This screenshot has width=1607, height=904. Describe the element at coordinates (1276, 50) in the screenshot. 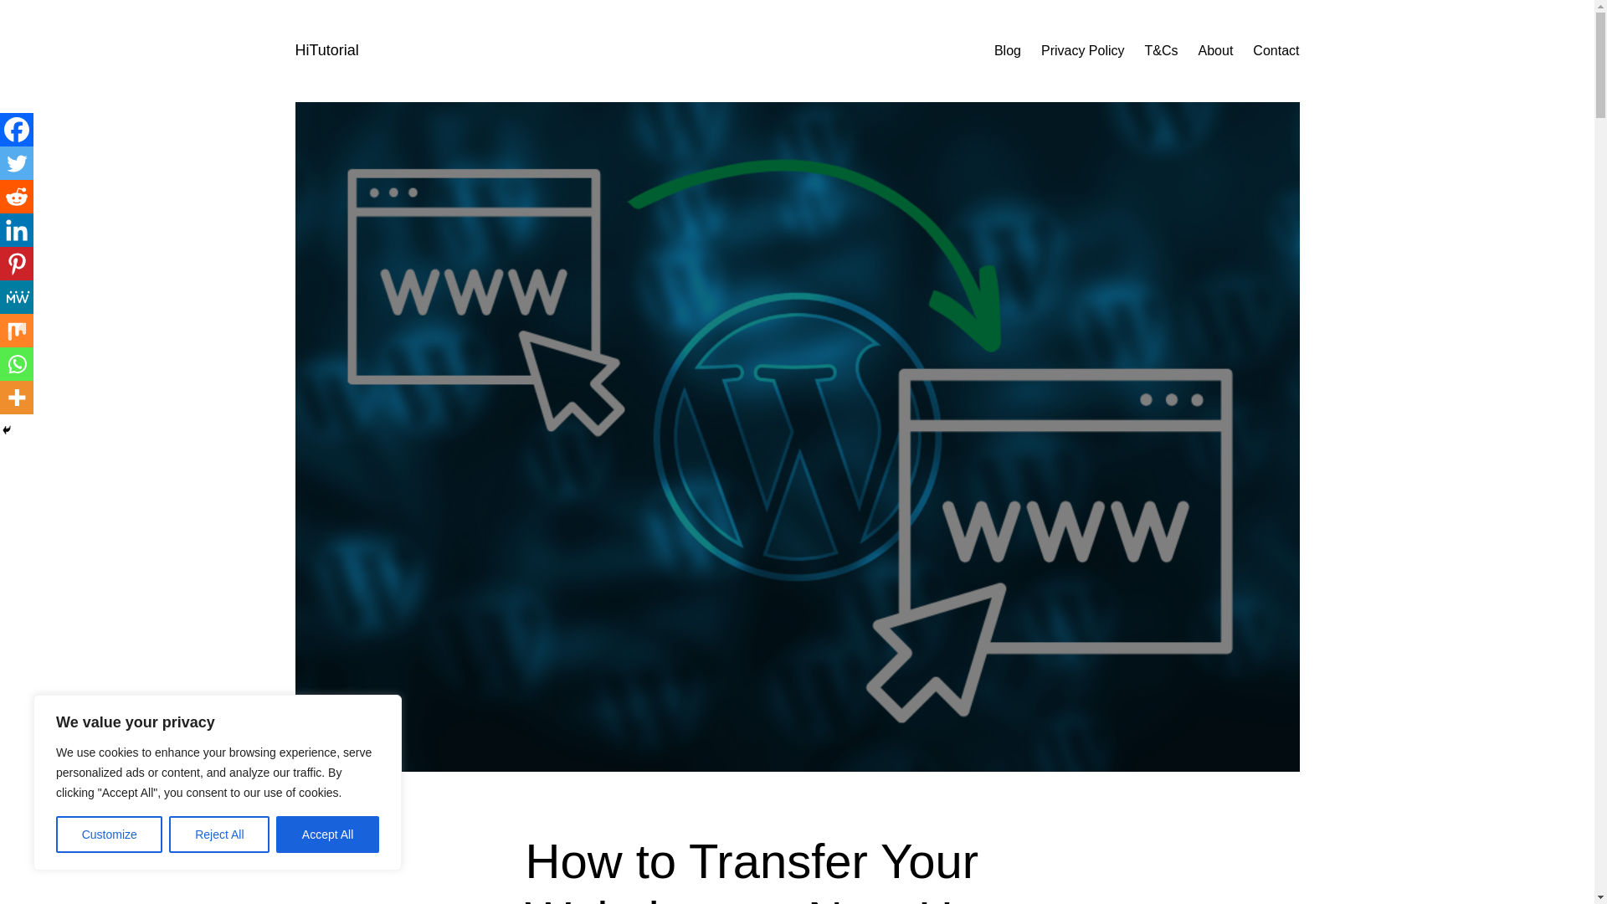

I see `Contact` at that location.